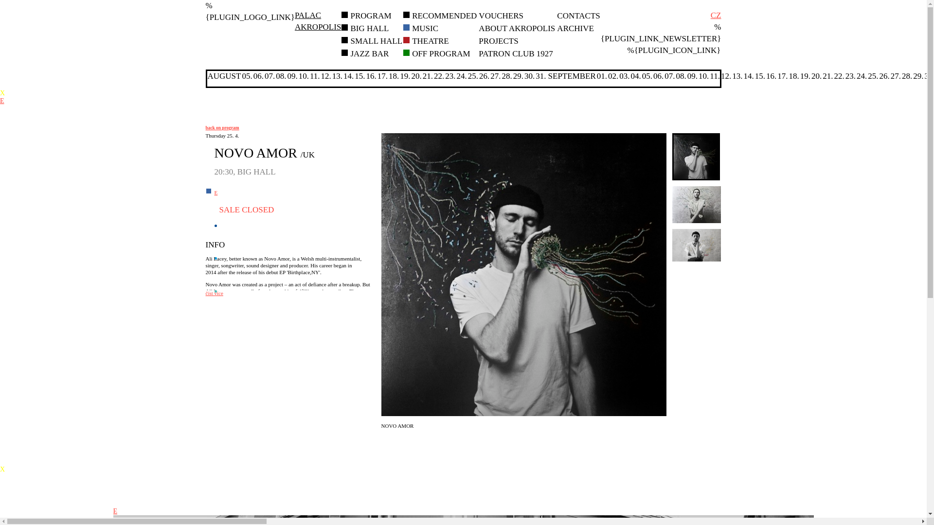 Image resolution: width=934 pixels, height=525 pixels. I want to click on VOUCHERS, so click(369, 28).